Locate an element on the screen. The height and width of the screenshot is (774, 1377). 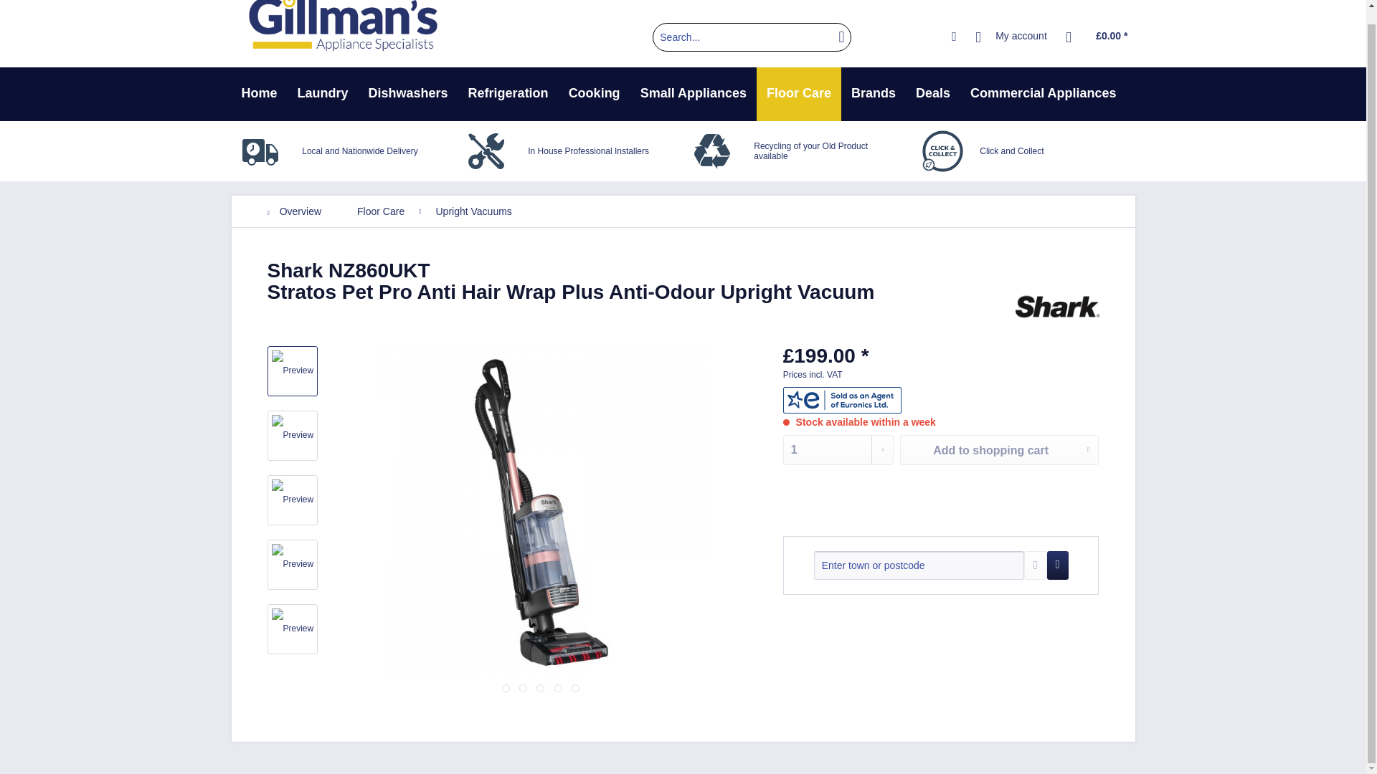
Shopping cart is located at coordinates (1097, 37).